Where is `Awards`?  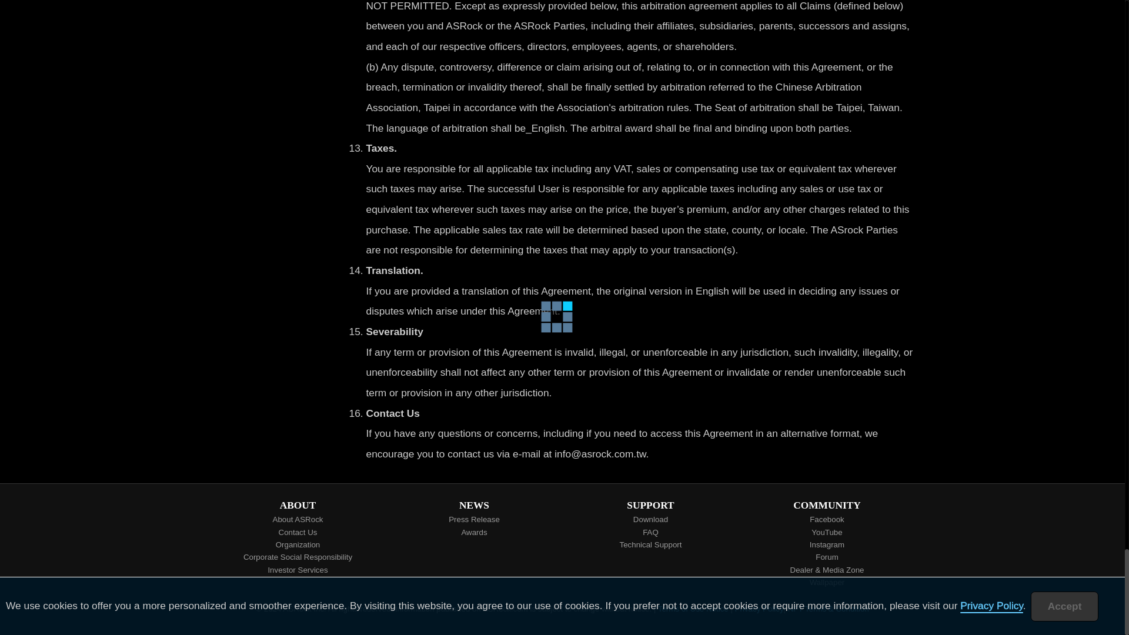
Awards is located at coordinates (474, 532).